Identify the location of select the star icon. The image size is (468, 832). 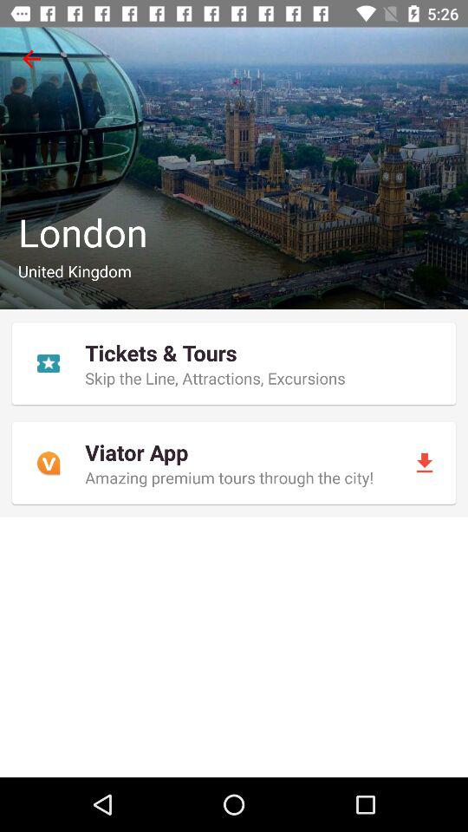
(49, 363).